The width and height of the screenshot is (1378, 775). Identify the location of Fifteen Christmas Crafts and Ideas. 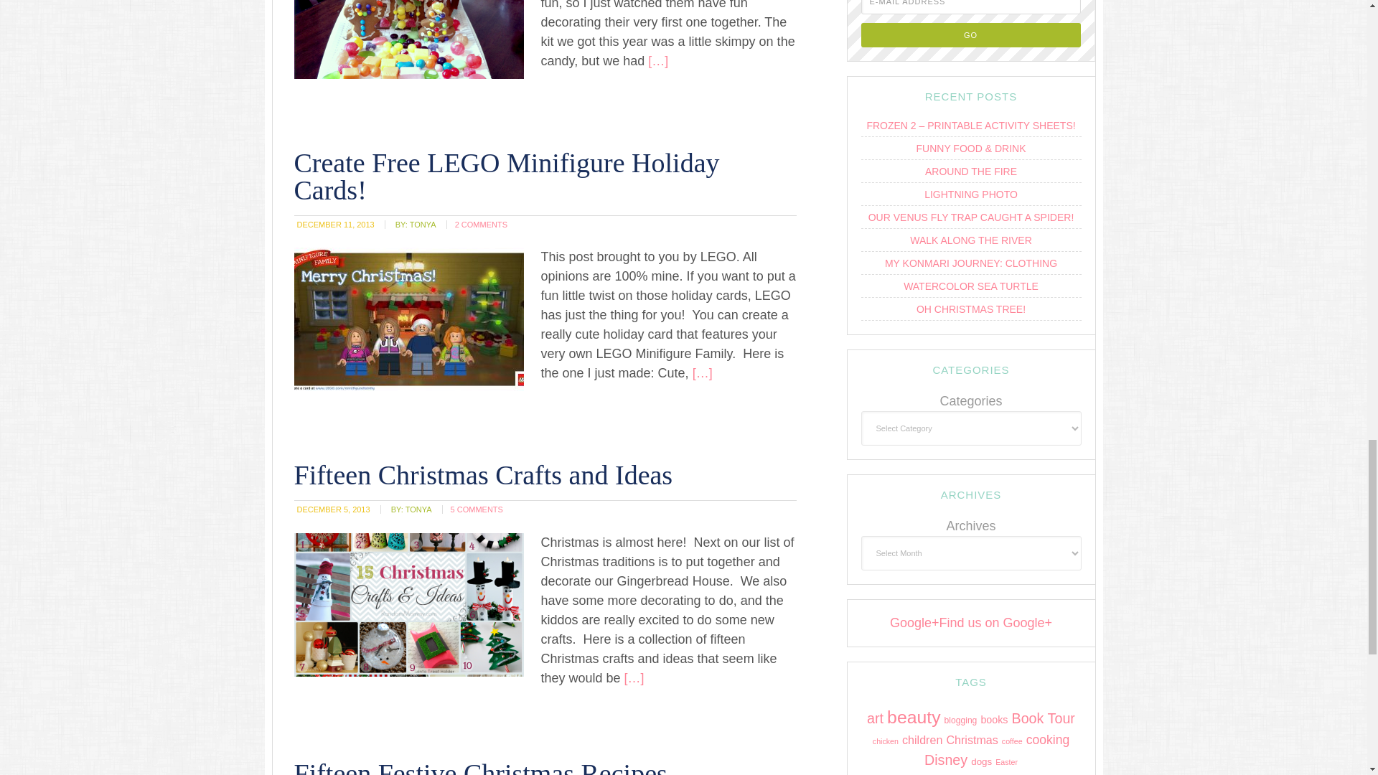
(484, 475).